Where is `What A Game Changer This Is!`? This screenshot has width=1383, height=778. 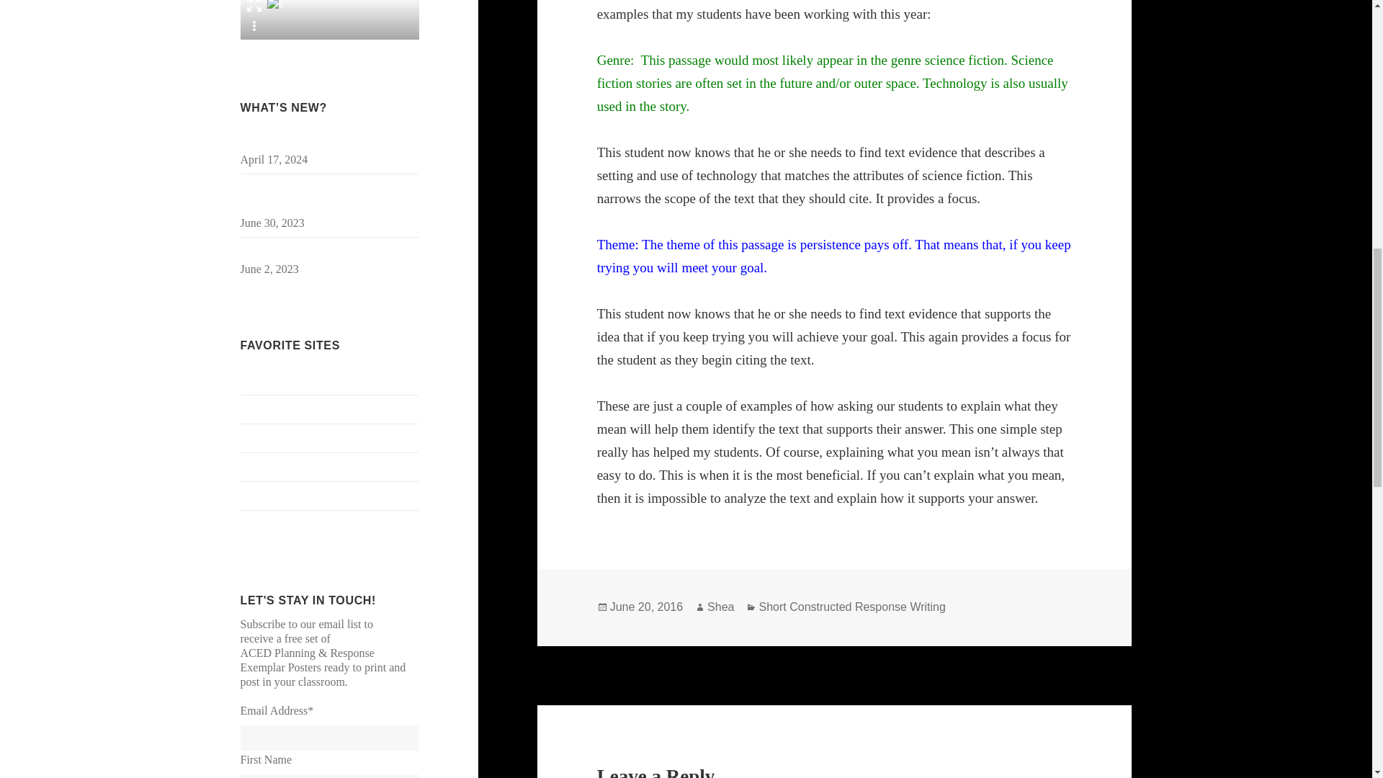 What A Game Changer This Is! is located at coordinates (313, 143).